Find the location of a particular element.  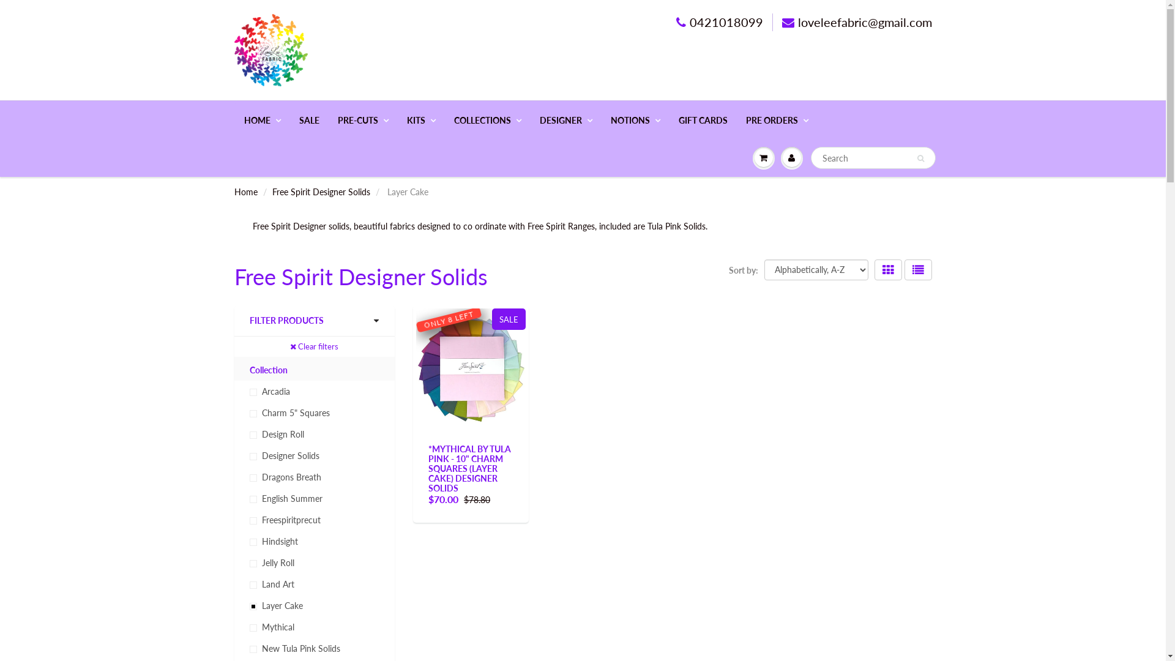

0421018099 is located at coordinates (719, 22).